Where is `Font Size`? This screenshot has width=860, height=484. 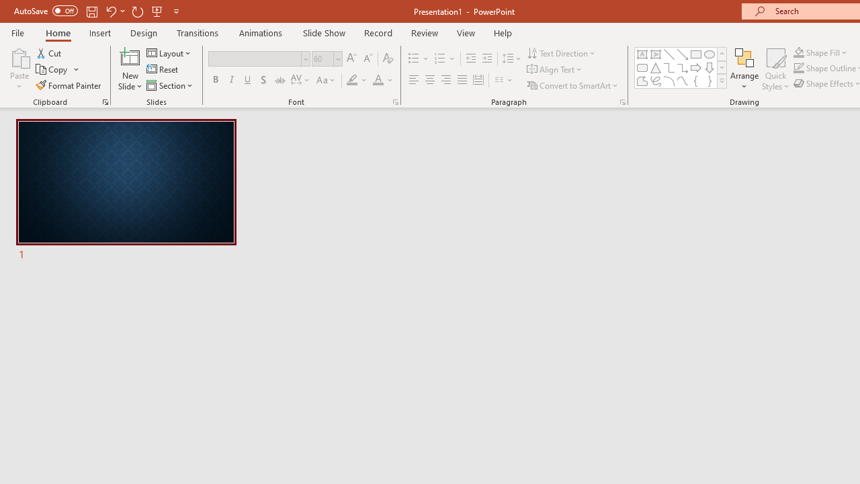 Font Size is located at coordinates (327, 59).